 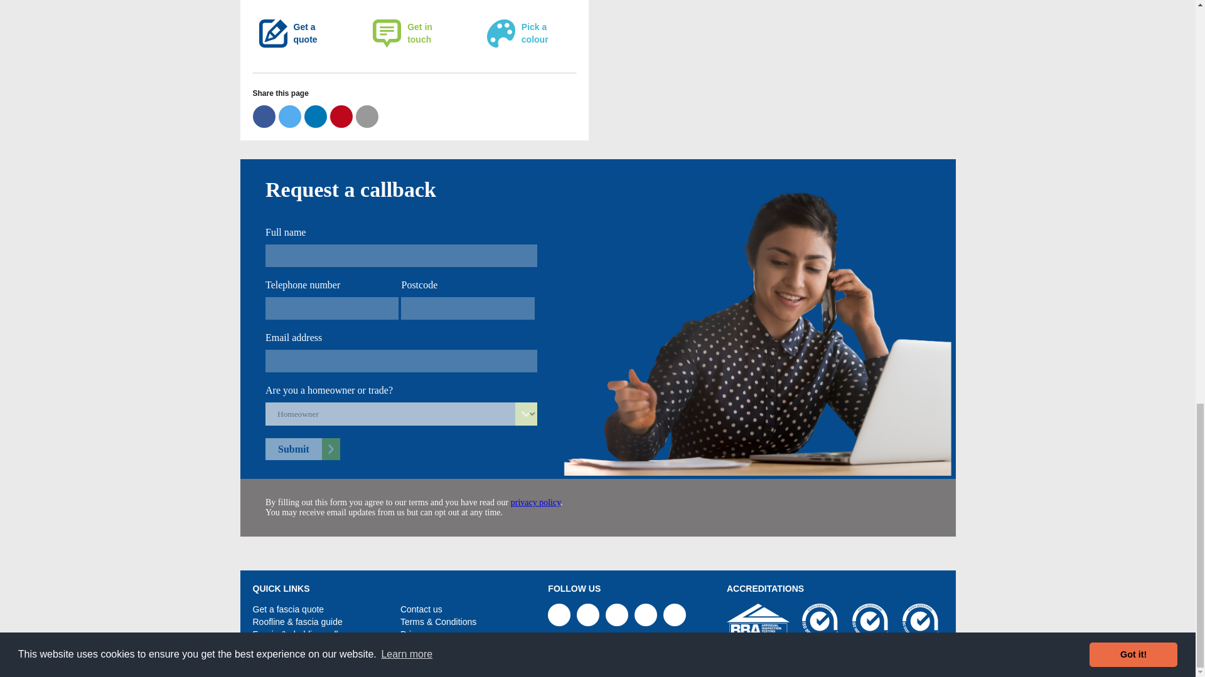 I want to click on Share on LinkedIn, so click(x=315, y=117).